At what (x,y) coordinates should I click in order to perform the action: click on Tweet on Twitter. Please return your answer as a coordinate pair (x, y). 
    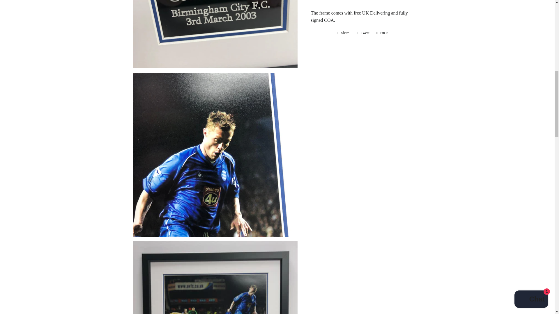
    Looking at the image, I should click on (363, 33).